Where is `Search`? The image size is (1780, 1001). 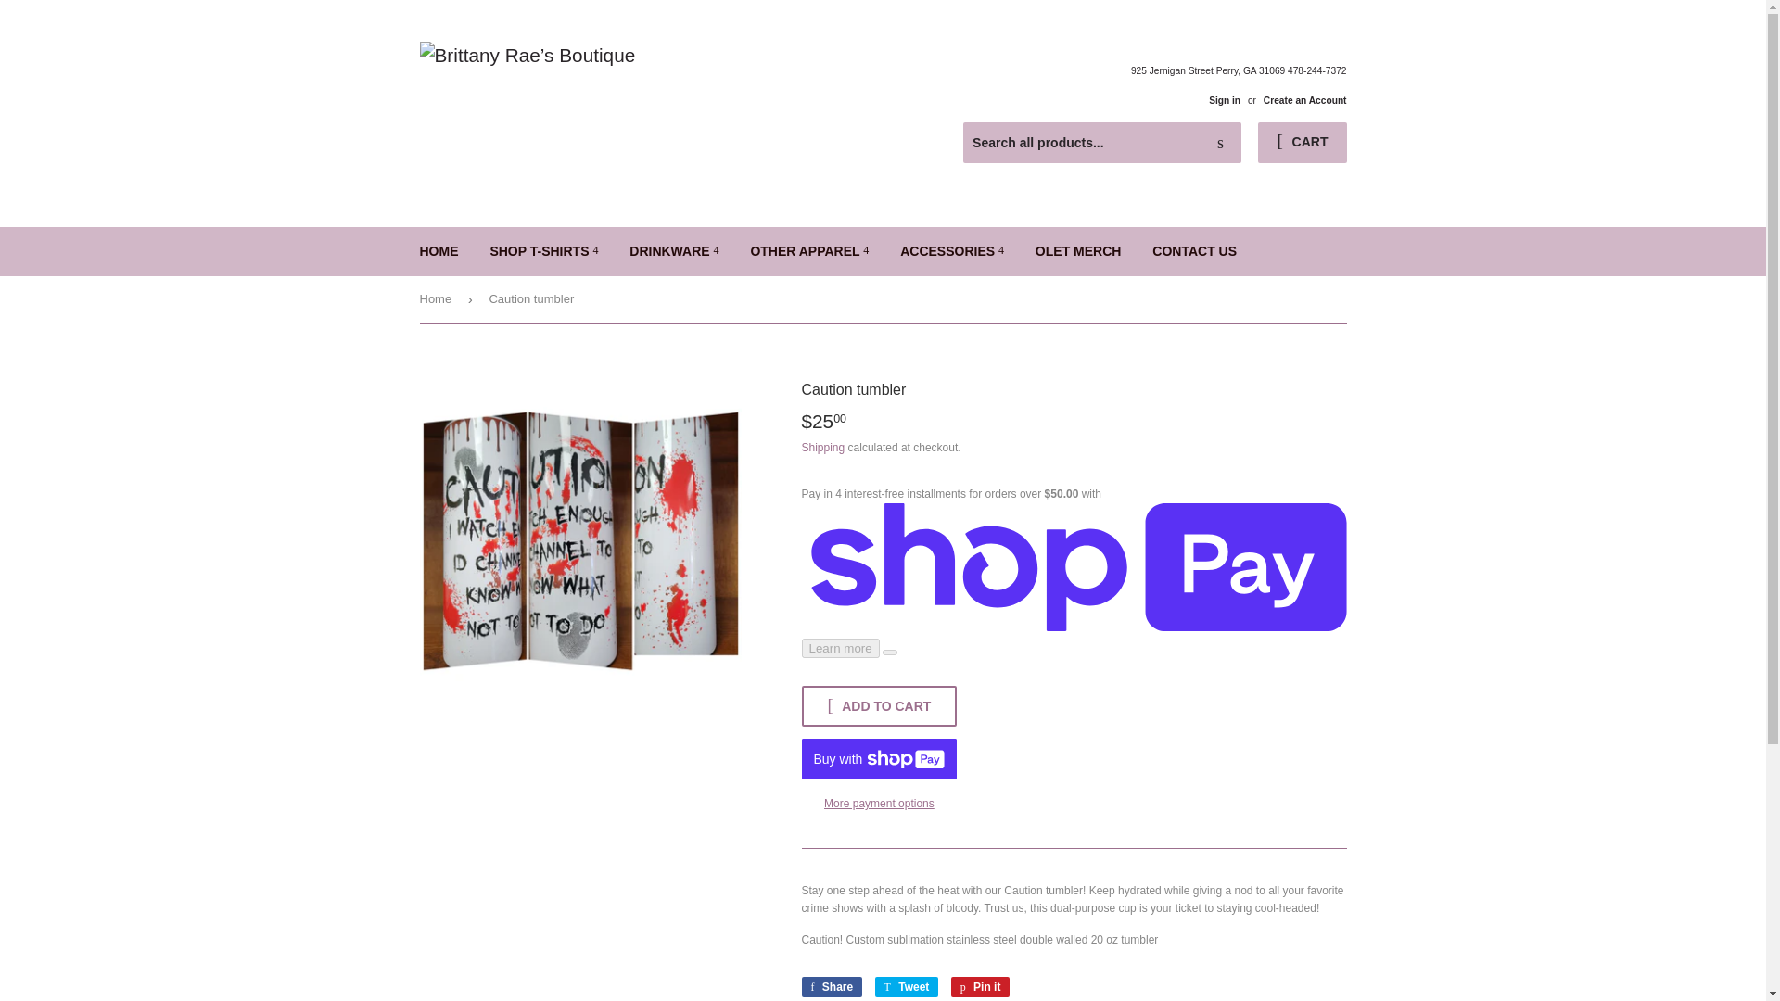
Search is located at coordinates (1220, 143).